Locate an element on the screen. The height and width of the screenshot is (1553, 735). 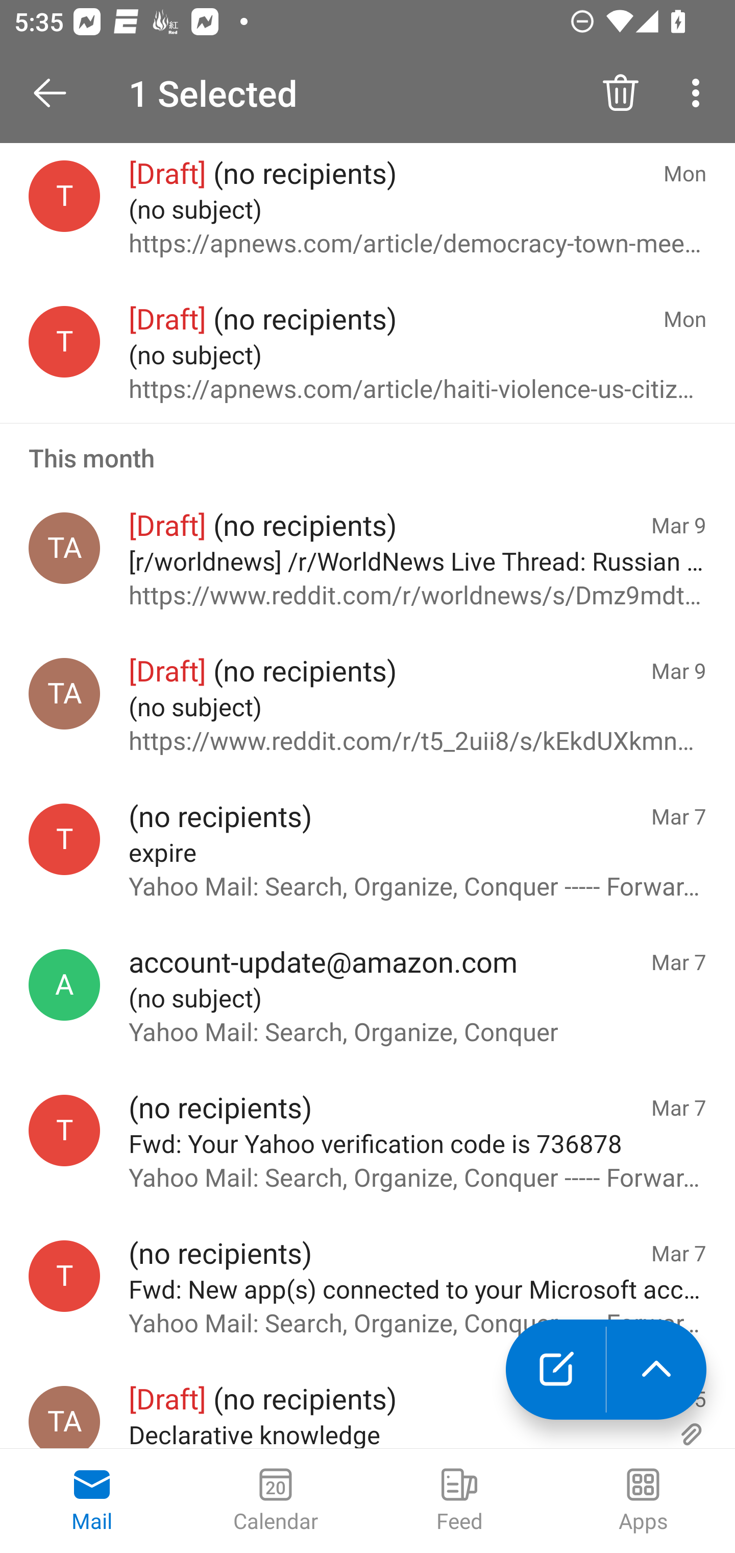
launch the extended action menu is located at coordinates (656, 1370).